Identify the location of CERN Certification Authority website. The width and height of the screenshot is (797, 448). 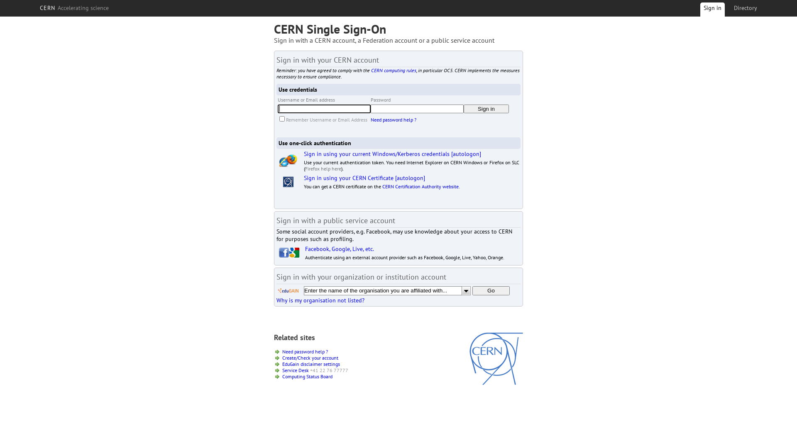
(421, 187).